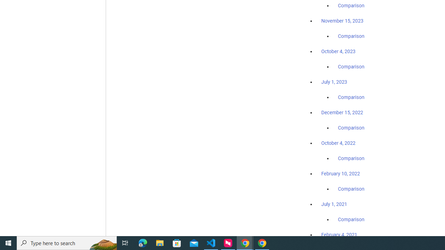 The image size is (445, 250). What do you see at coordinates (342, 21) in the screenshot?
I see `November 15, 2023` at bounding box center [342, 21].